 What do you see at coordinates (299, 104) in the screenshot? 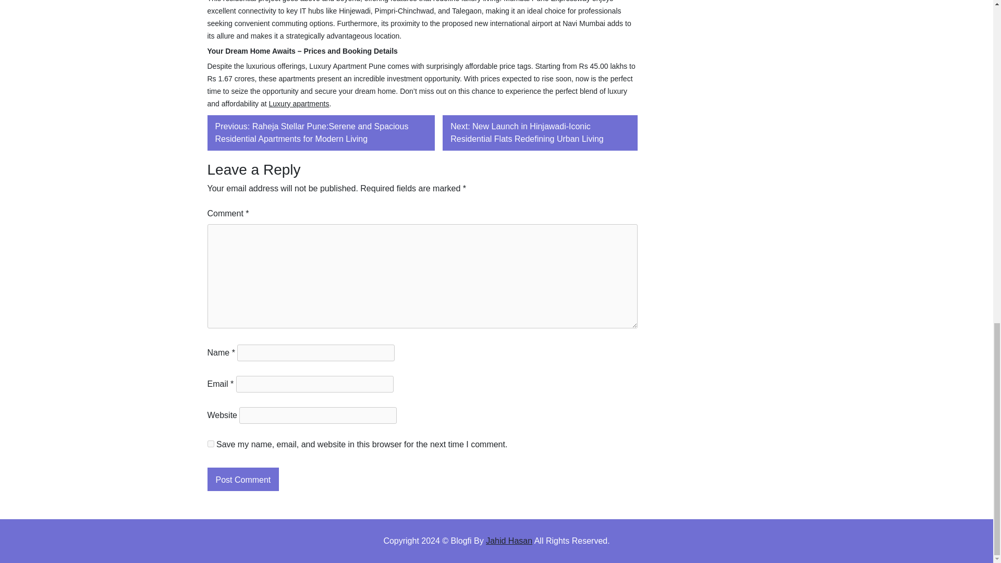
I see `Luxury apartments` at bounding box center [299, 104].